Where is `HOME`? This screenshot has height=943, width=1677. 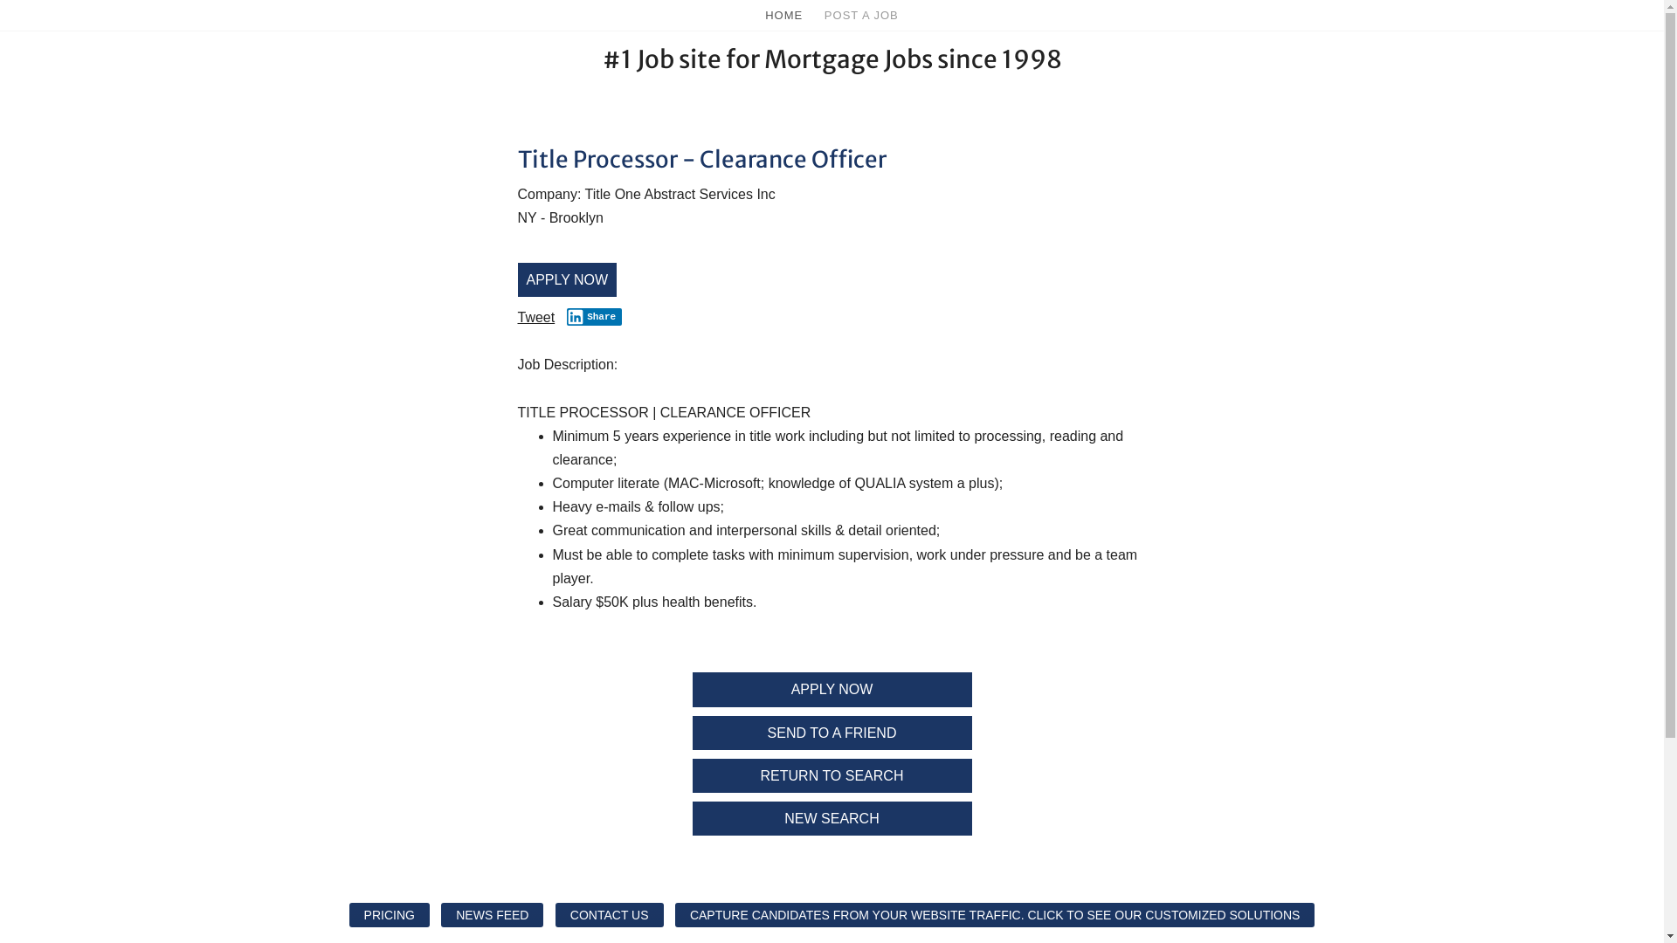
HOME is located at coordinates (784, 17).